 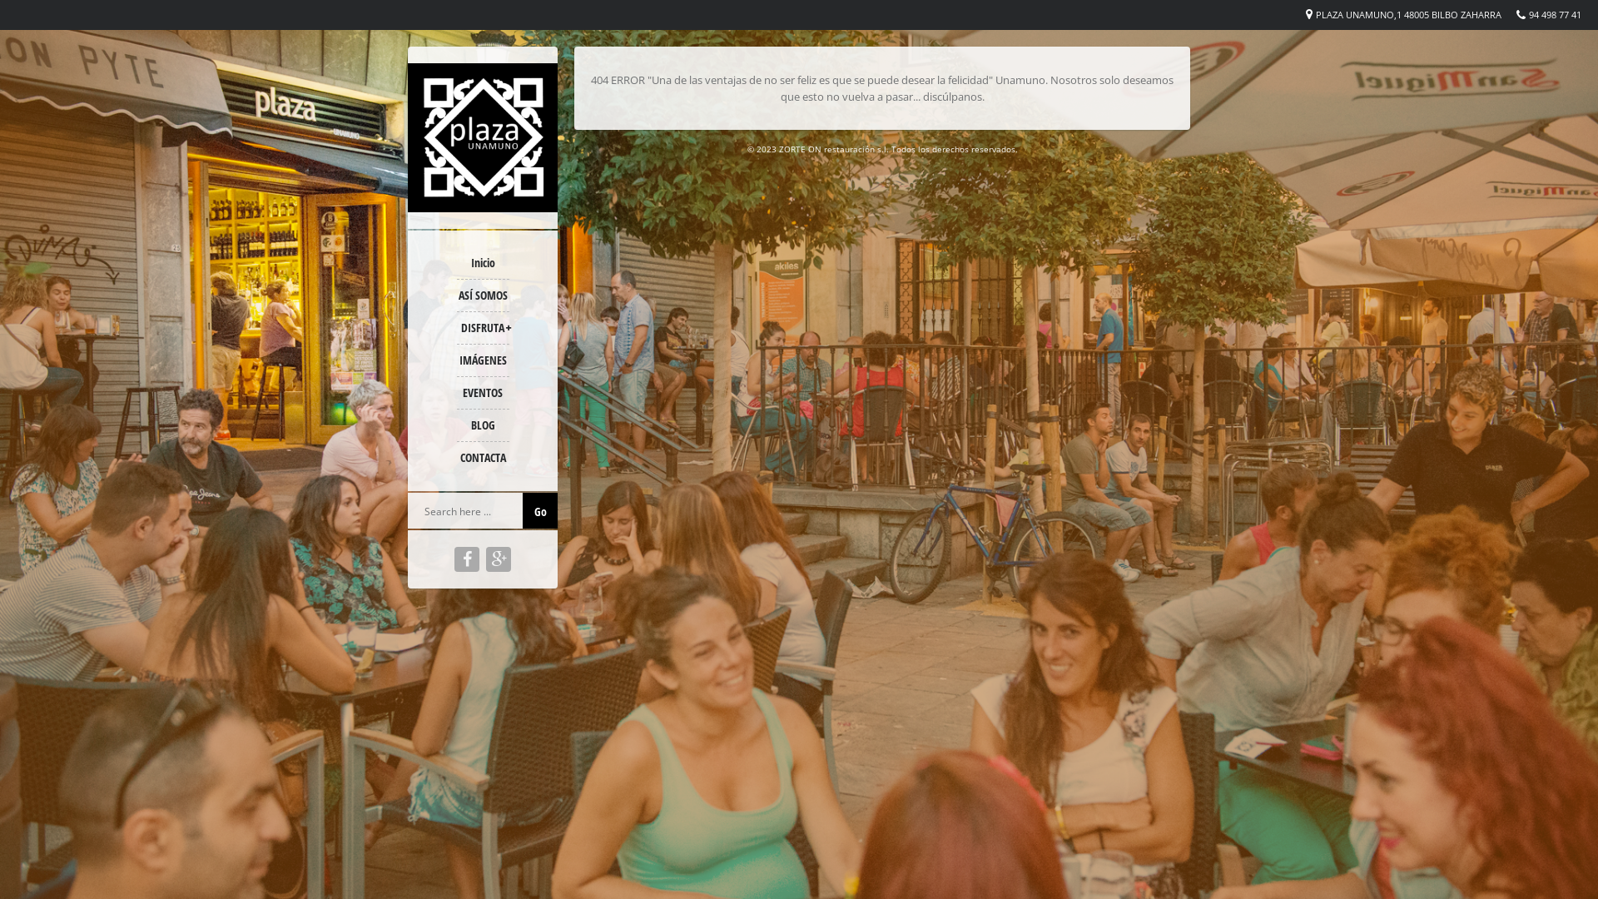 I want to click on EVENTOS, so click(x=483, y=393).